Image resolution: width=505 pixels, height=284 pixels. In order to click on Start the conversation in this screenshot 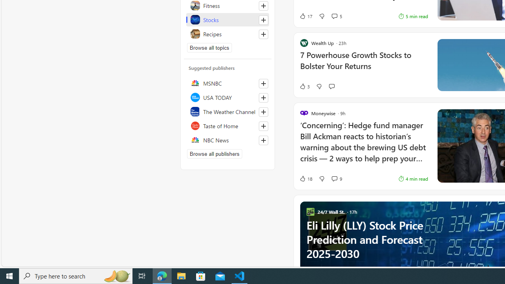, I will do `click(331, 86)`.